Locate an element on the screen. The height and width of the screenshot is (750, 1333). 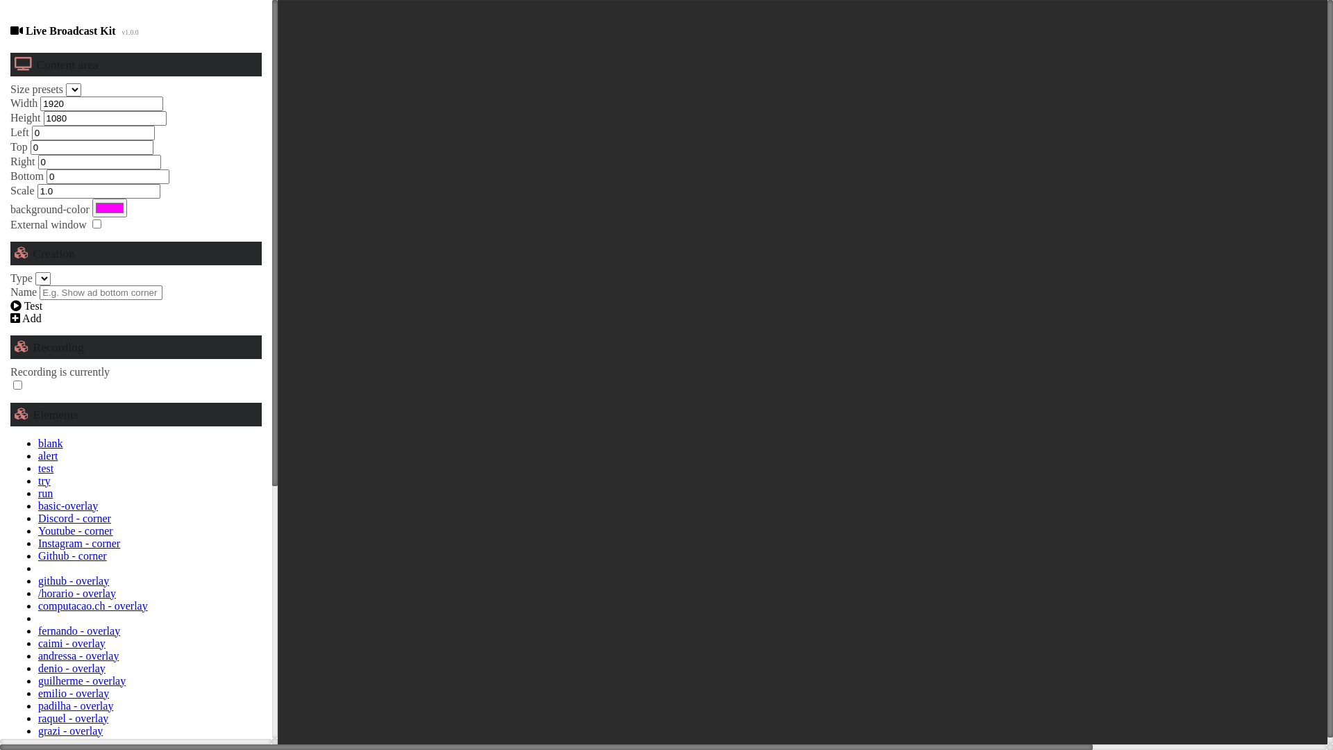
blank is located at coordinates (51, 443).